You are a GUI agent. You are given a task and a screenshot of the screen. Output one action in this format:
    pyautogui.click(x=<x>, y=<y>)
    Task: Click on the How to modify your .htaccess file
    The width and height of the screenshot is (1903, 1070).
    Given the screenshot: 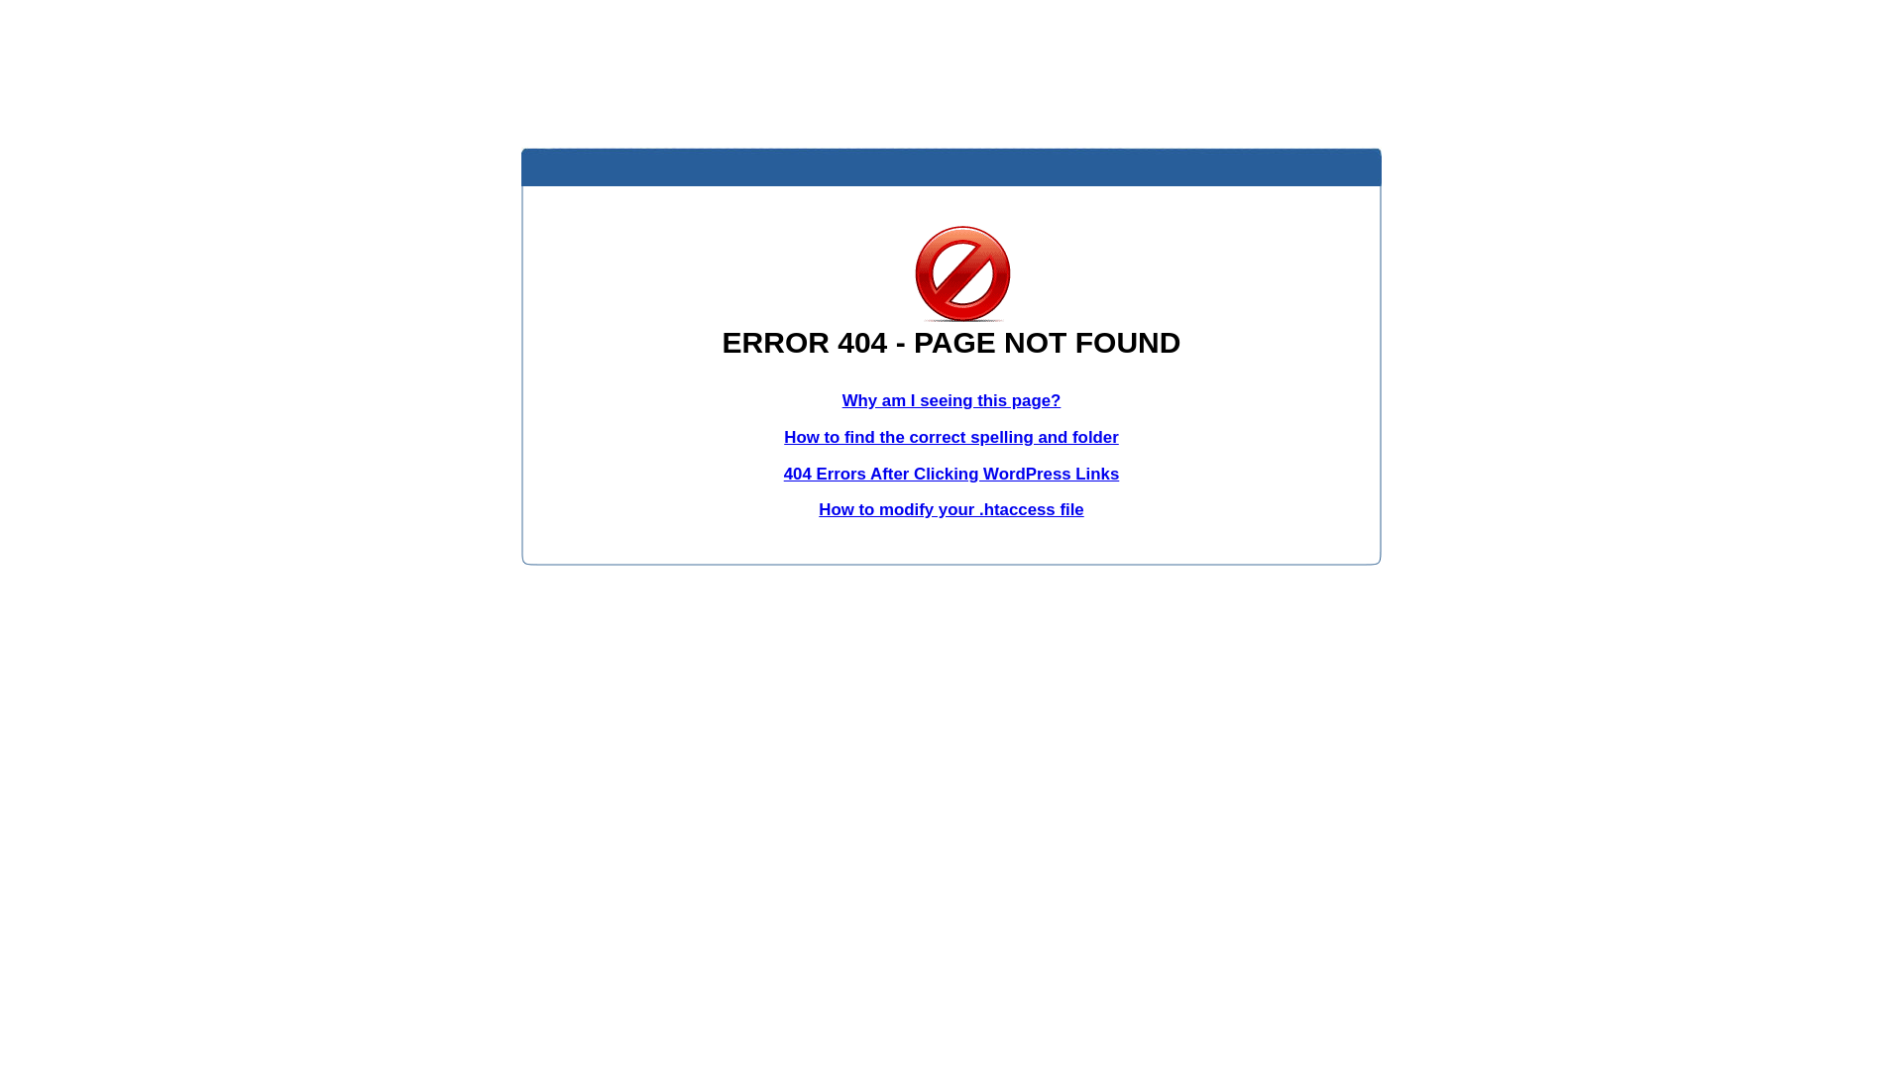 What is the action you would take?
    pyautogui.click(x=951, y=509)
    